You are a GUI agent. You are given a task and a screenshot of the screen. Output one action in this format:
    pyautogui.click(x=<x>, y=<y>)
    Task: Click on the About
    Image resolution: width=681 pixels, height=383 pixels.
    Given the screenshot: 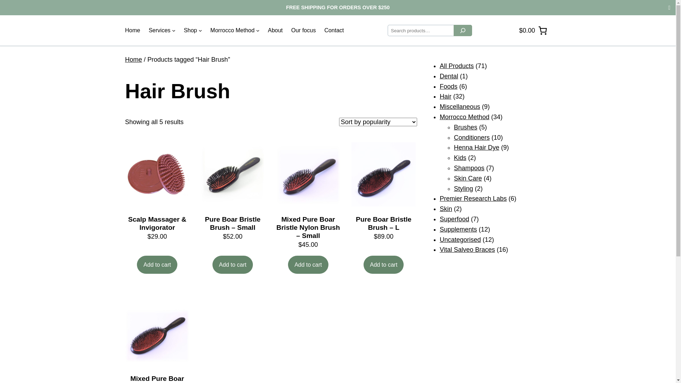 What is the action you would take?
    pyautogui.click(x=275, y=30)
    